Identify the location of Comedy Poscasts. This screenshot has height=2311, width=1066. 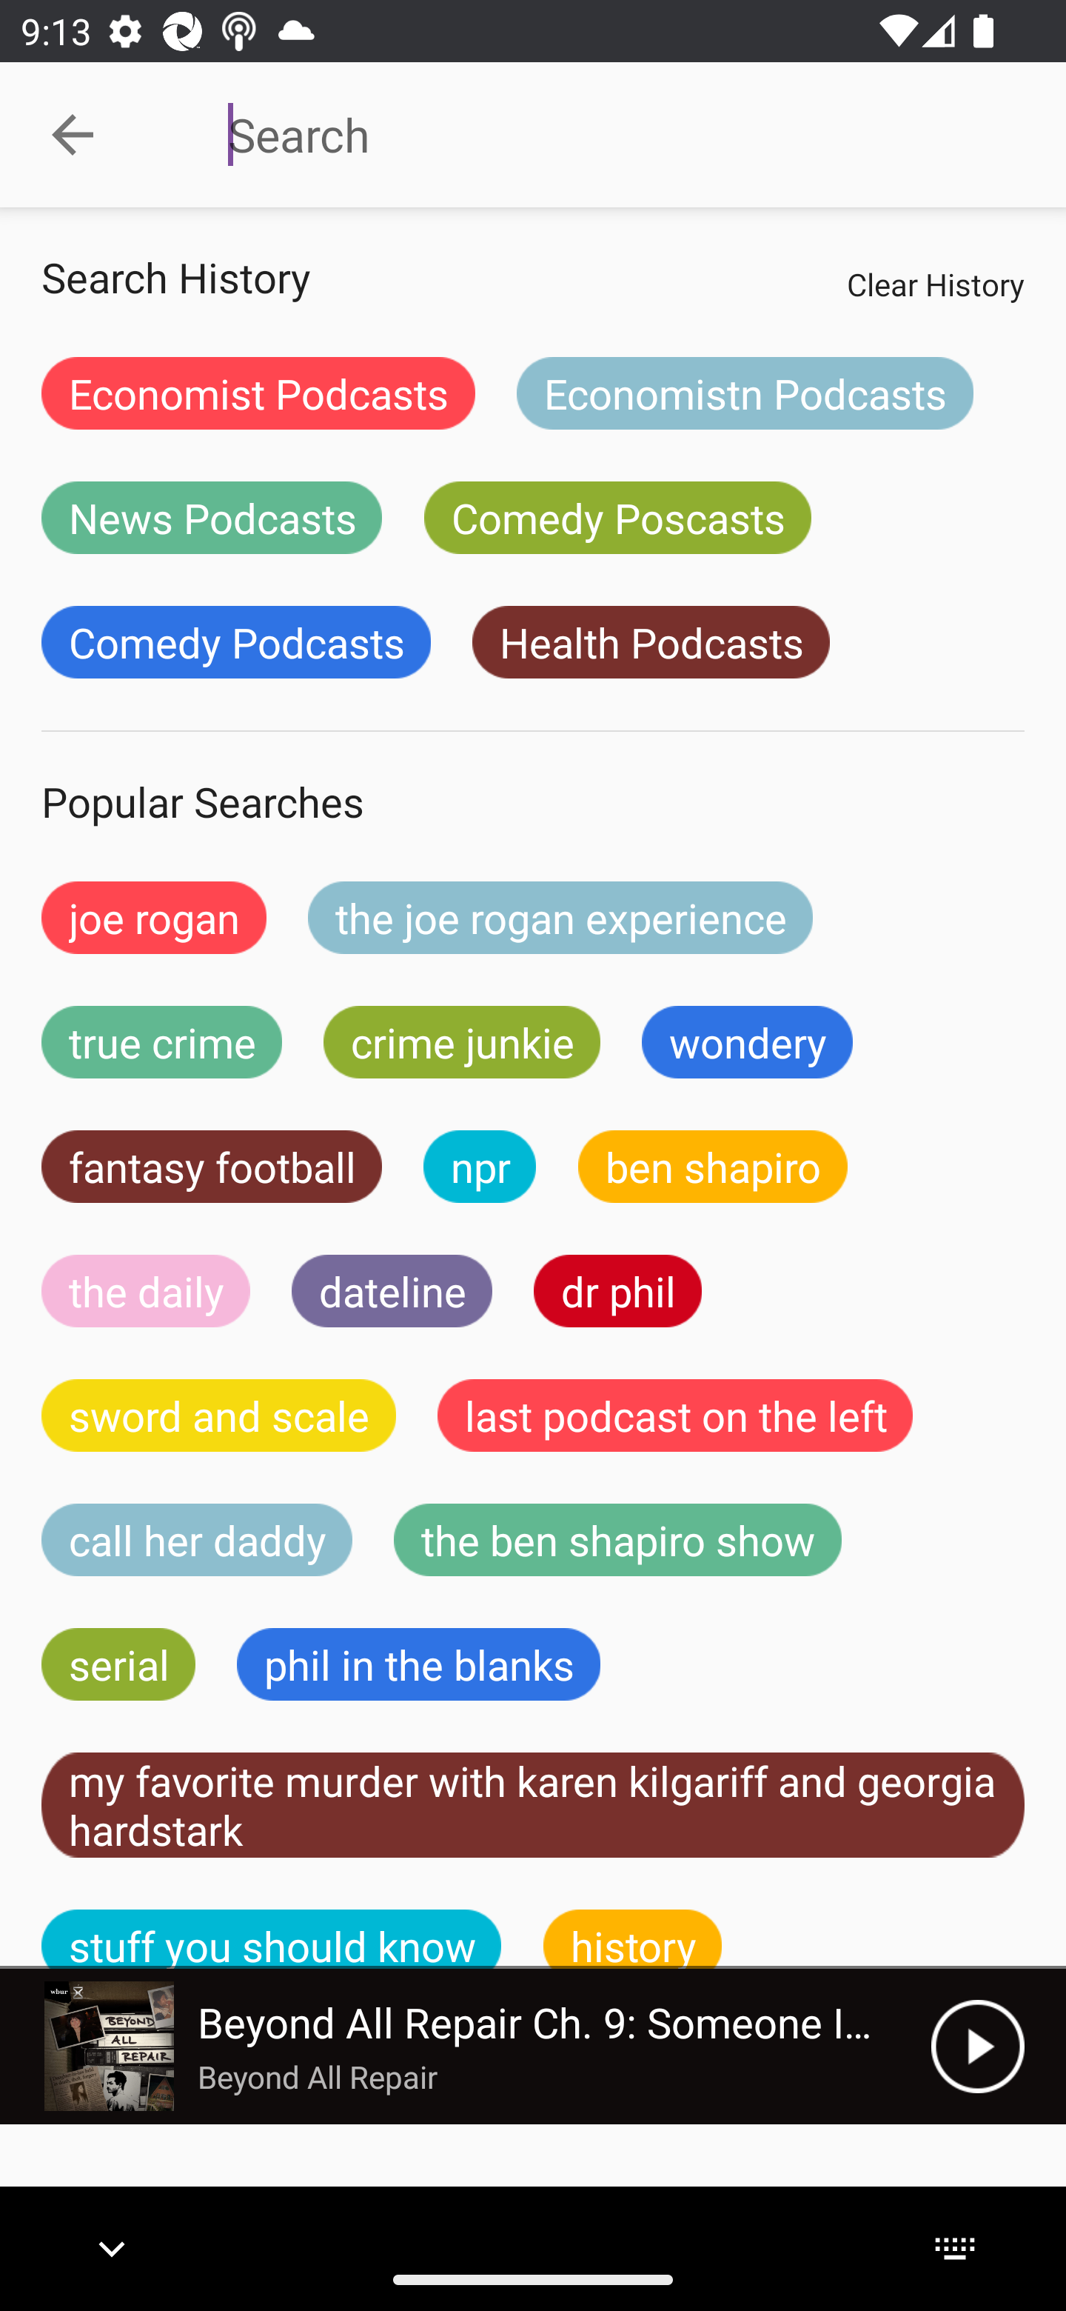
(617, 517).